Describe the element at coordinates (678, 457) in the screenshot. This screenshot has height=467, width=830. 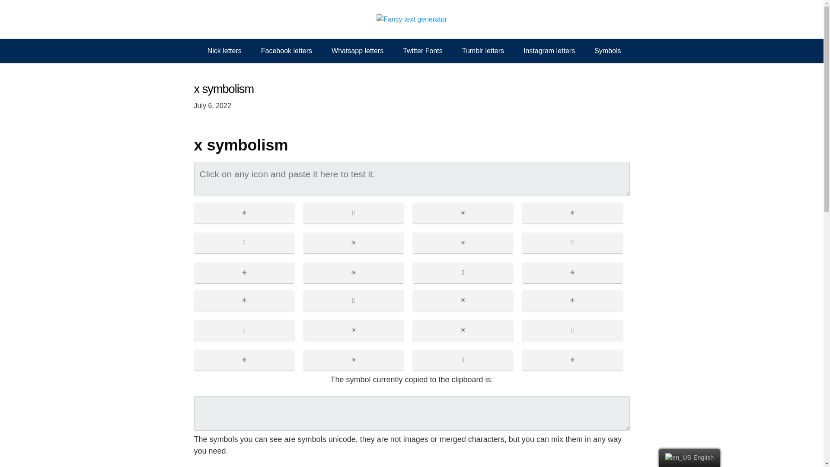
I see `English` at that location.